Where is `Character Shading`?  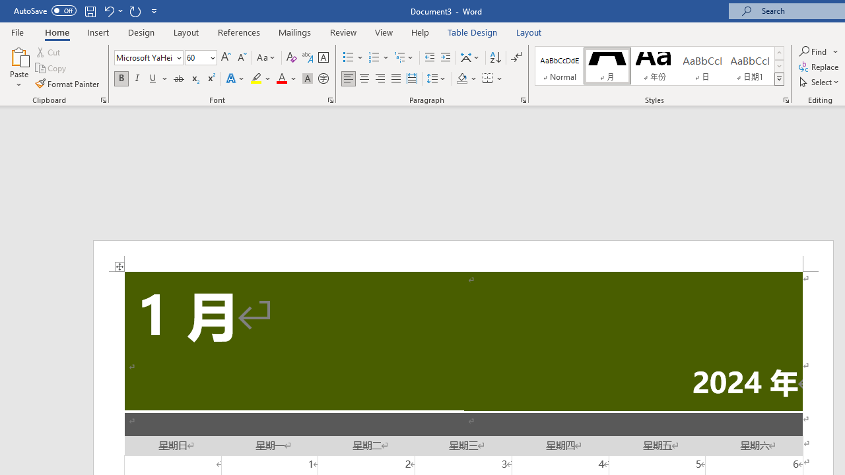
Character Shading is located at coordinates (308, 79).